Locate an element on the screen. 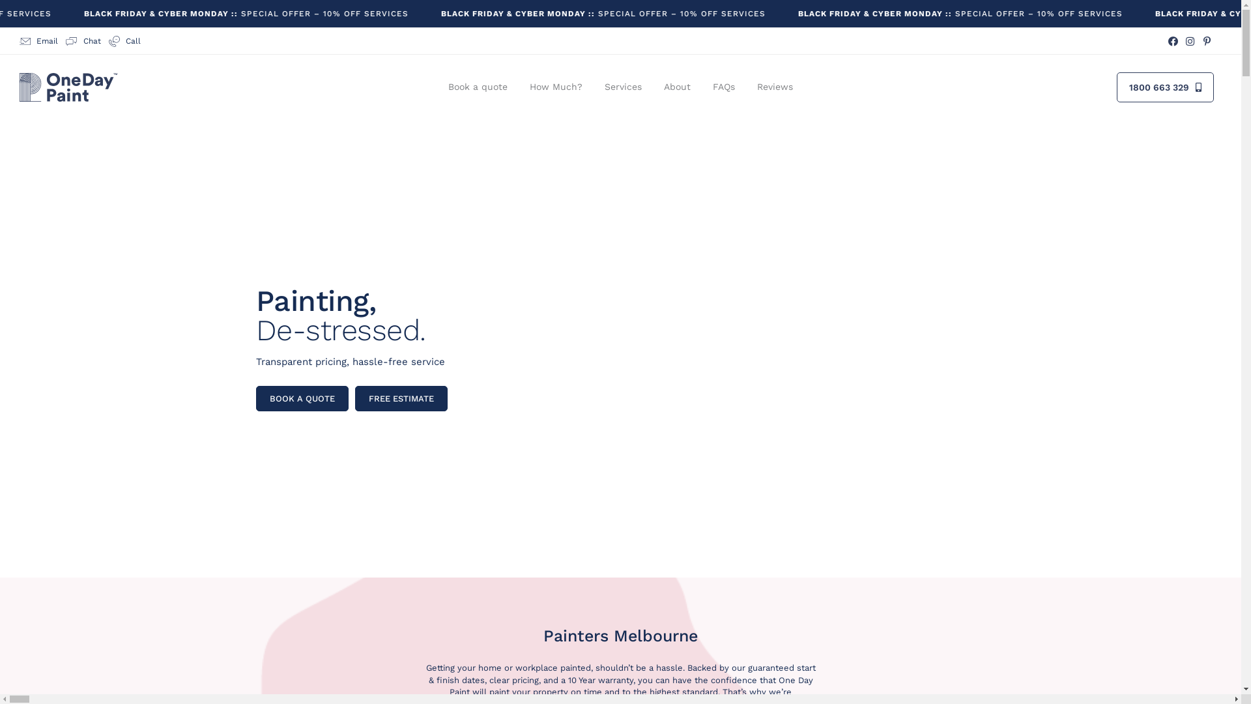 The image size is (1251, 704). BOOK A QUOTE is located at coordinates (302, 399).